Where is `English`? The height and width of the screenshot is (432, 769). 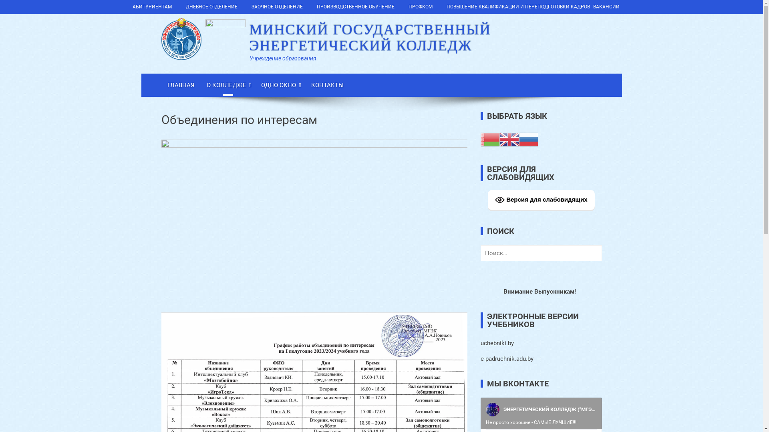 English is located at coordinates (509, 139).